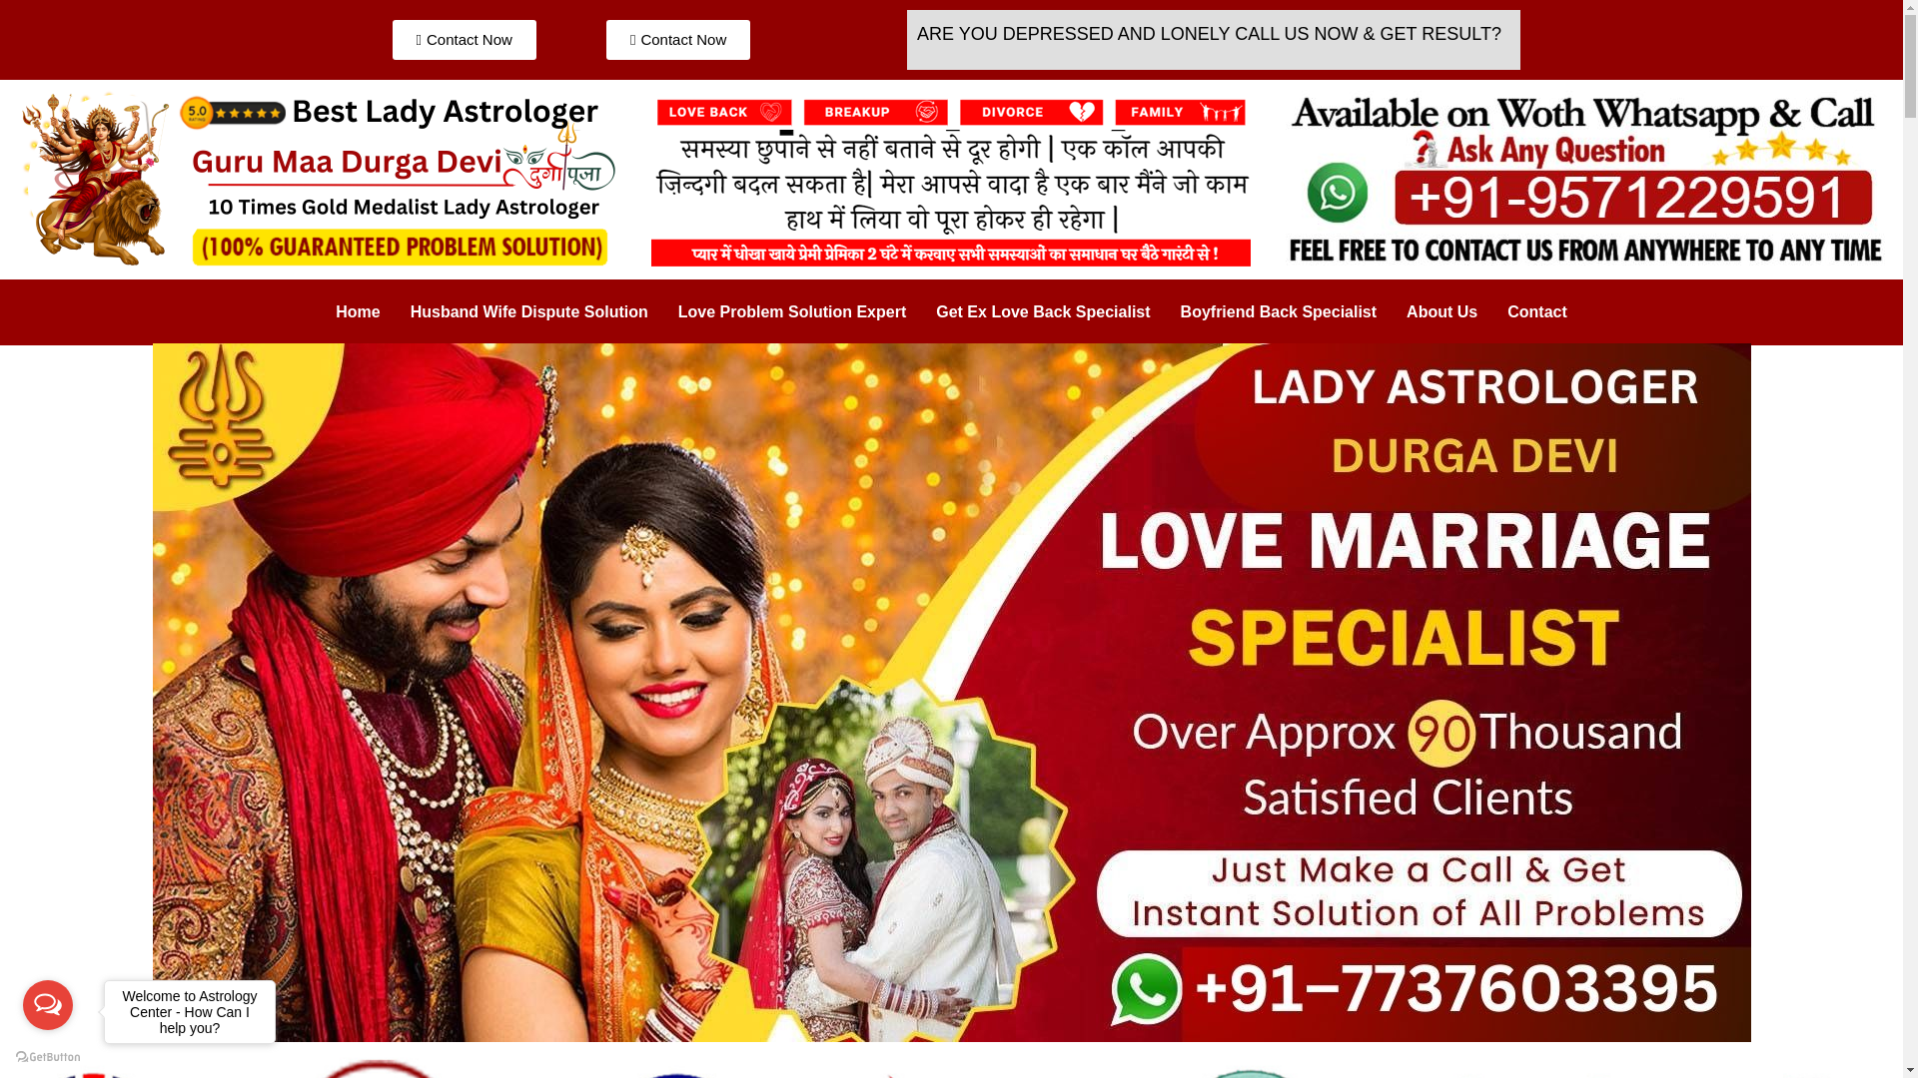  I want to click on Husband Wife Dispute Solution, so click(529, 311).